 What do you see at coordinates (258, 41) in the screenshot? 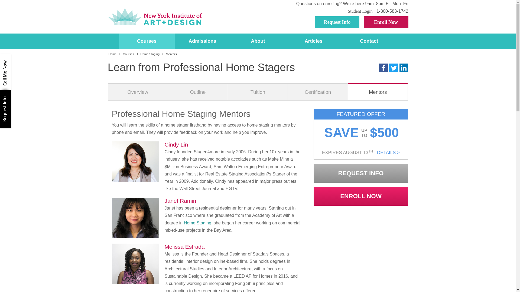
I see `About` at bounding box center [258, 41].